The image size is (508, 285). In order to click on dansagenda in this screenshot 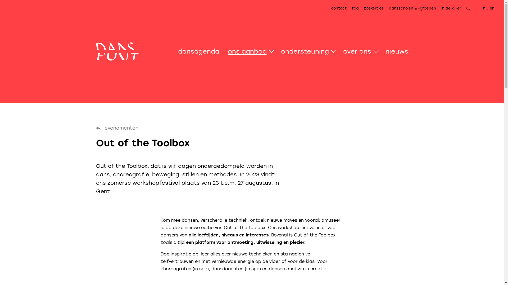, I will do `click(201, 51)`.